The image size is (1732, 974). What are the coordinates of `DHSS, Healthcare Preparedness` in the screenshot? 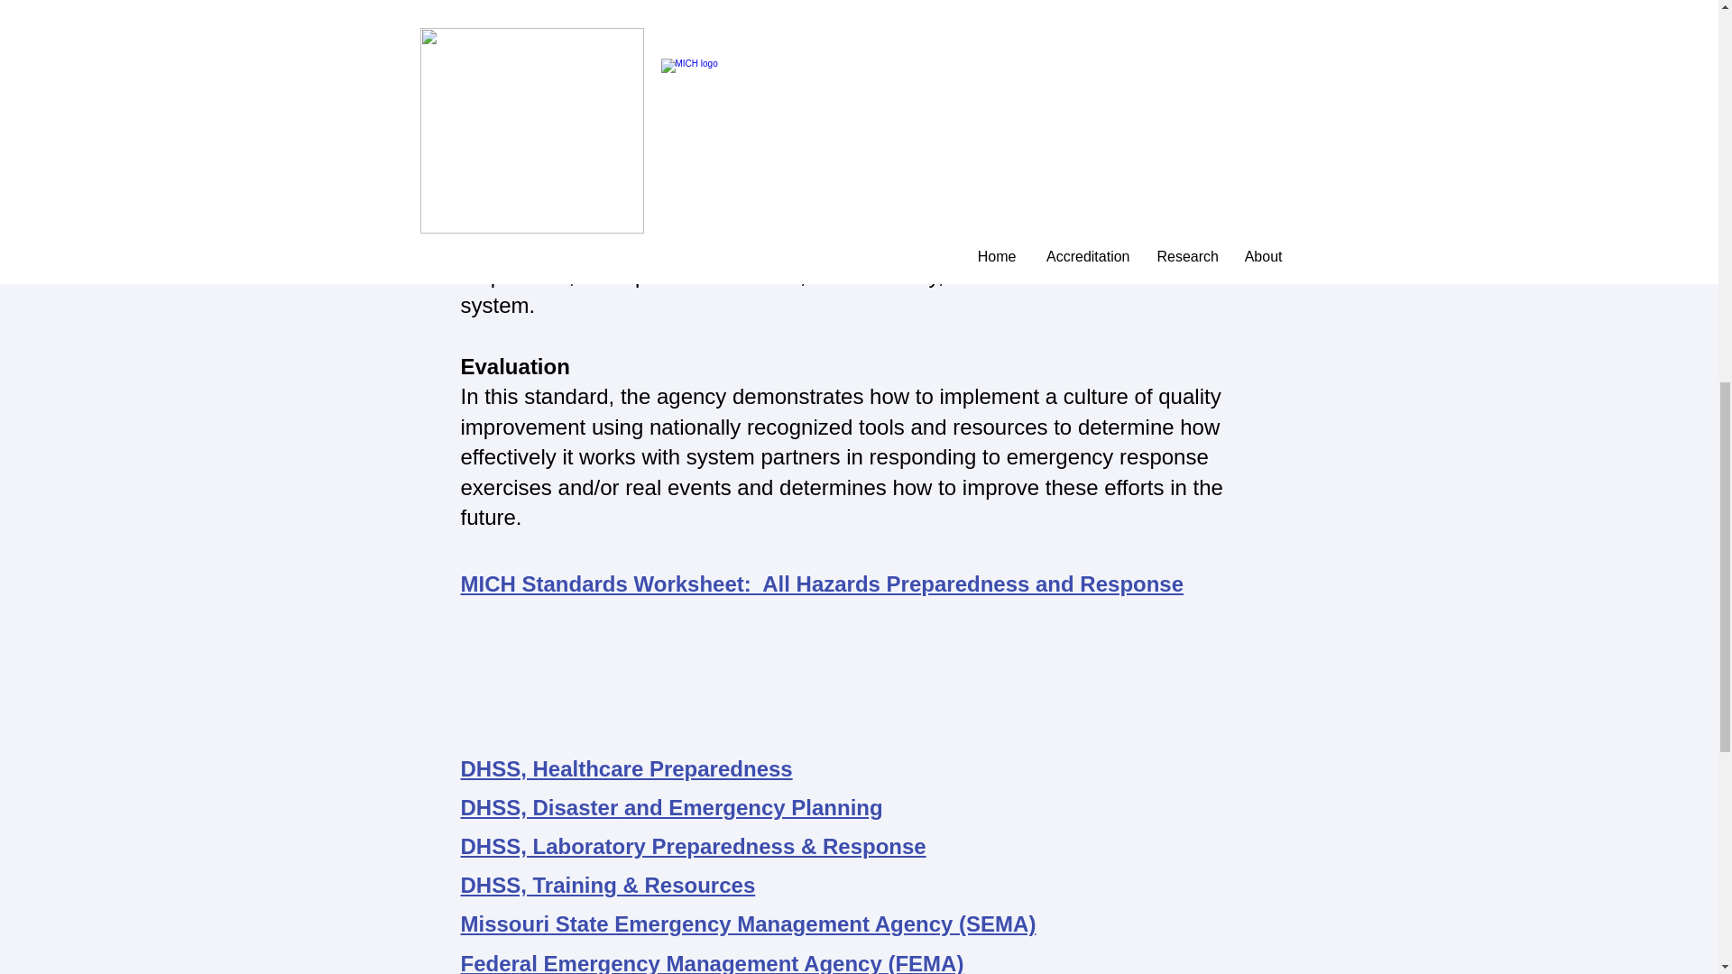 It's located at (626, 768).